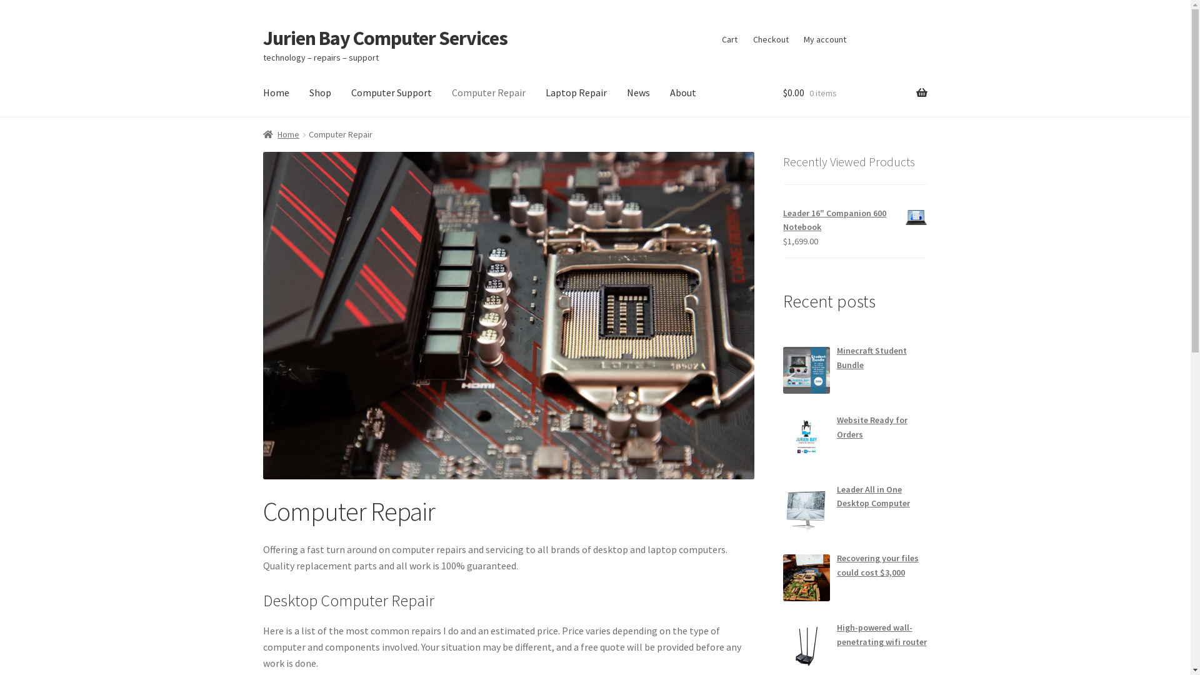  I want to click on Shop, so click(320, 93).